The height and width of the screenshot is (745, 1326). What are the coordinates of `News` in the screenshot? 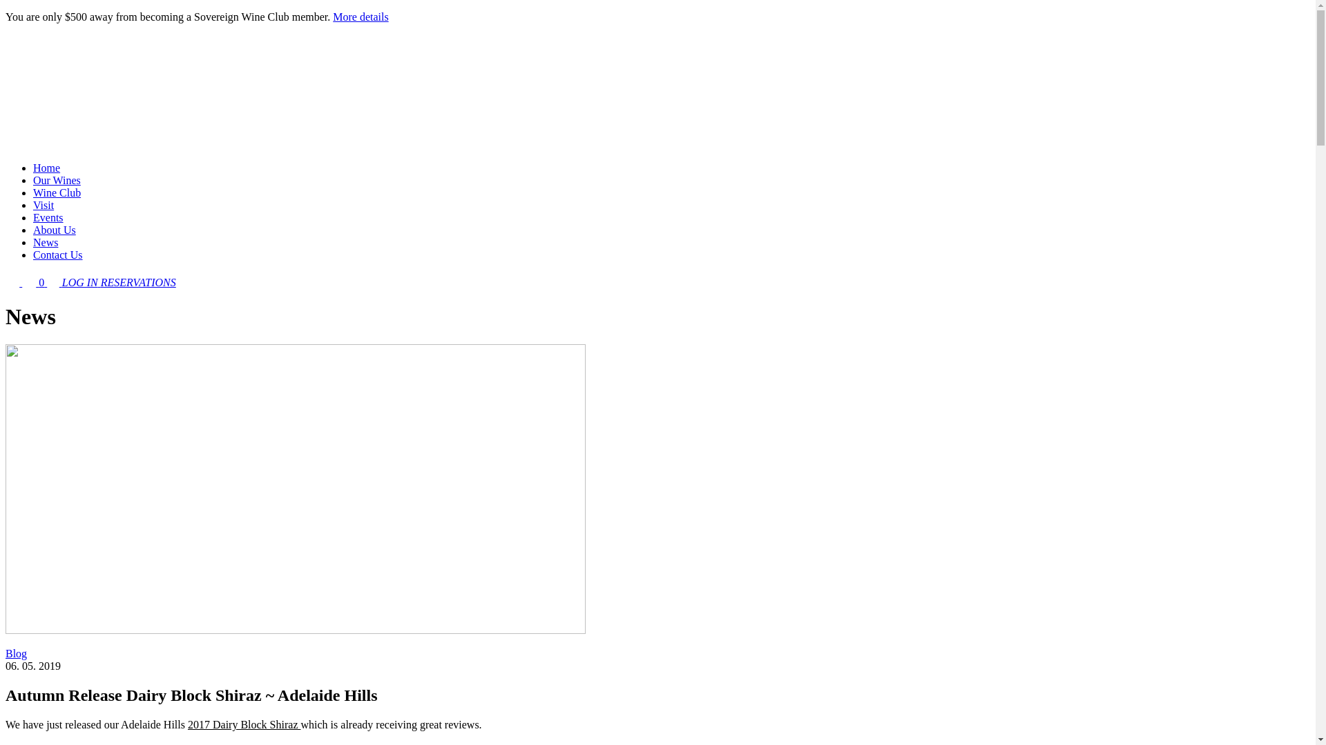 It's located at (46, 243).